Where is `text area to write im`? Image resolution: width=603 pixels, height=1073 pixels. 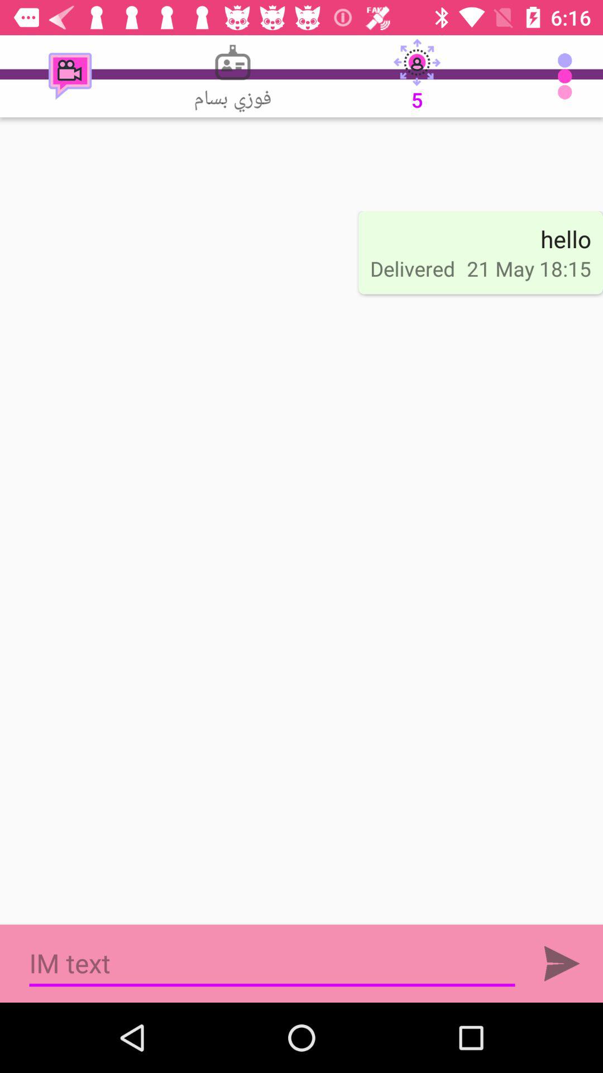
text area to write im is located at coordinates (272, 963).